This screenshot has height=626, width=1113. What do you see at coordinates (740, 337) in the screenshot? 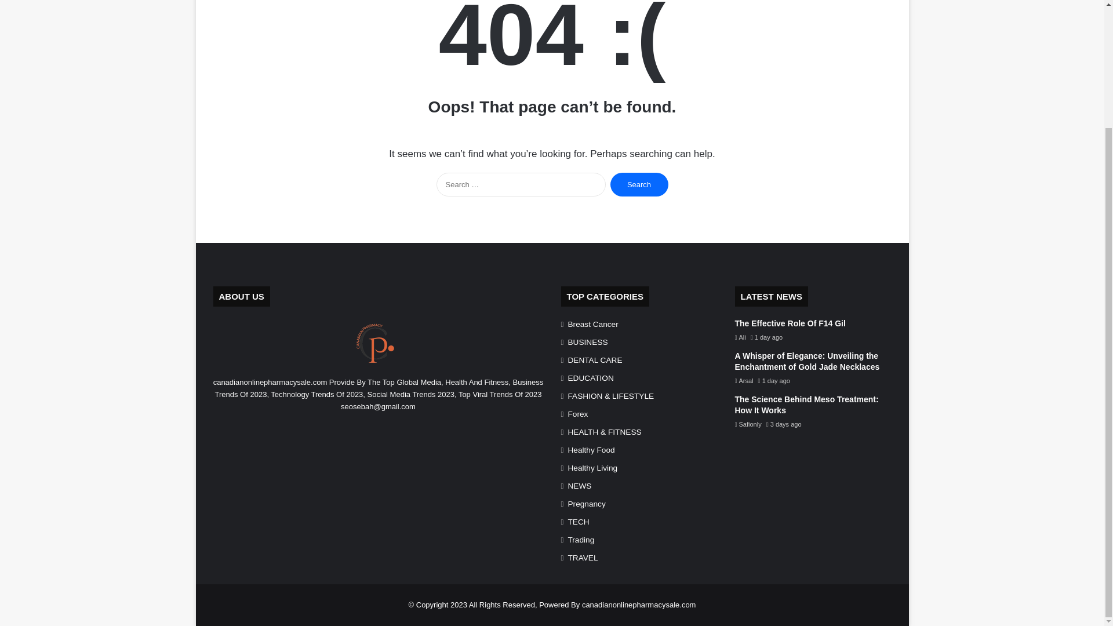
I see `Ali` at bounding box center [740, 337].